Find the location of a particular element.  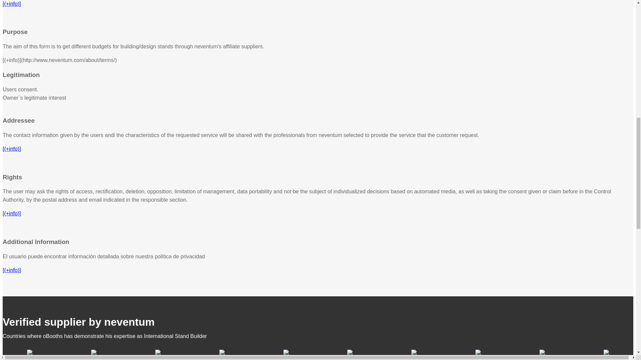

Spain is located at coordinates (94, 358).